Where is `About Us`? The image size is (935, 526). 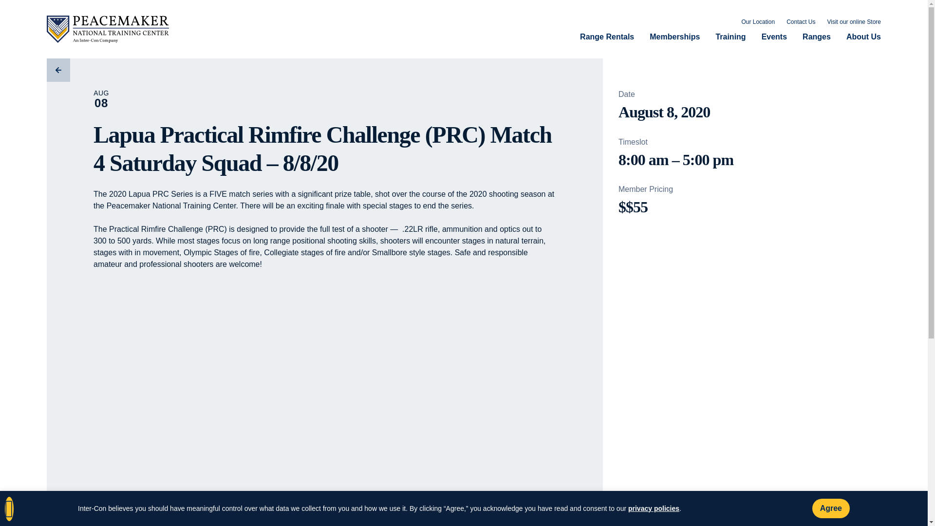 About Us is located at coordinates (863, 37).